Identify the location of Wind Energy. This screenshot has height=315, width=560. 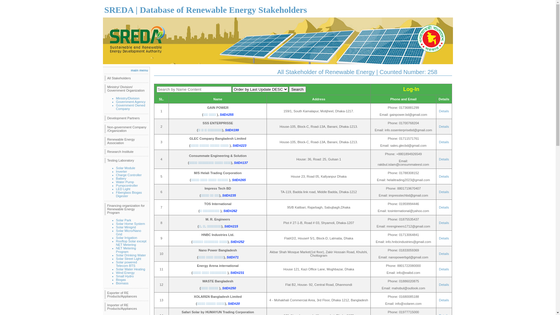
(125, 273).